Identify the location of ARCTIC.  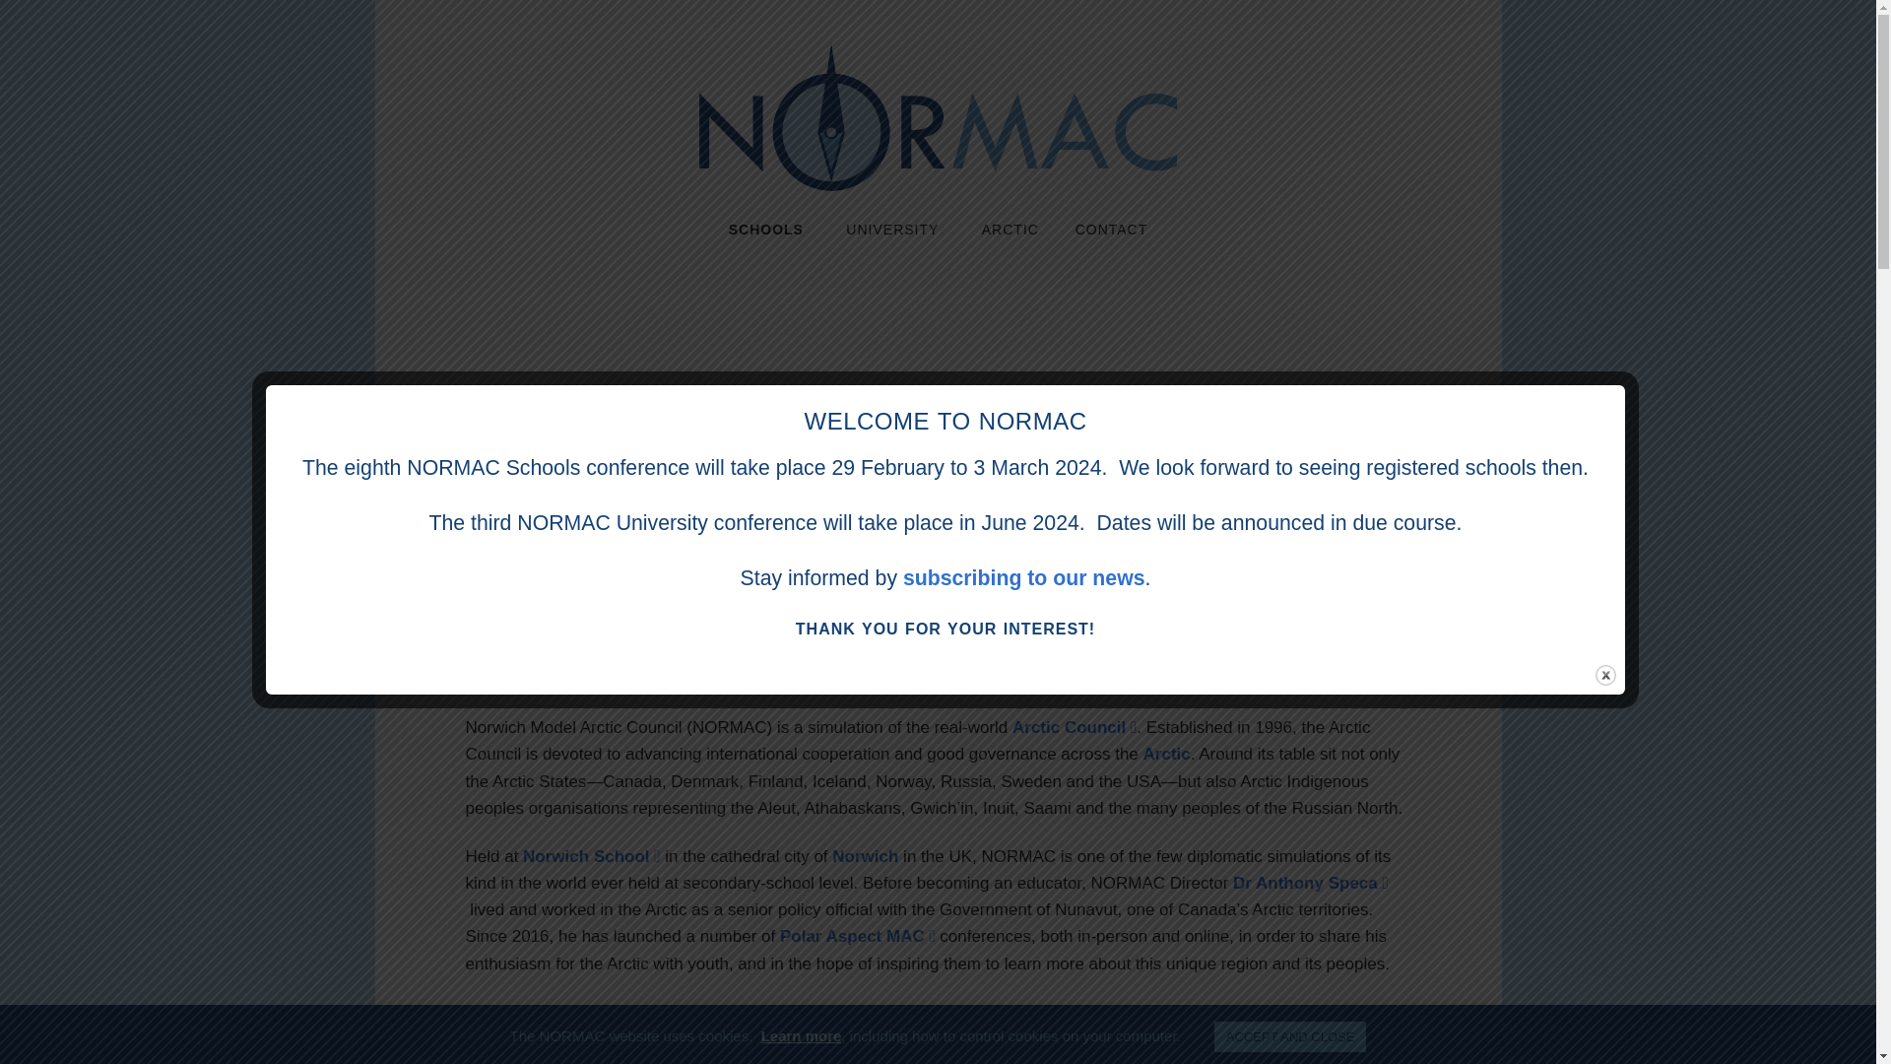
(1011, 230).